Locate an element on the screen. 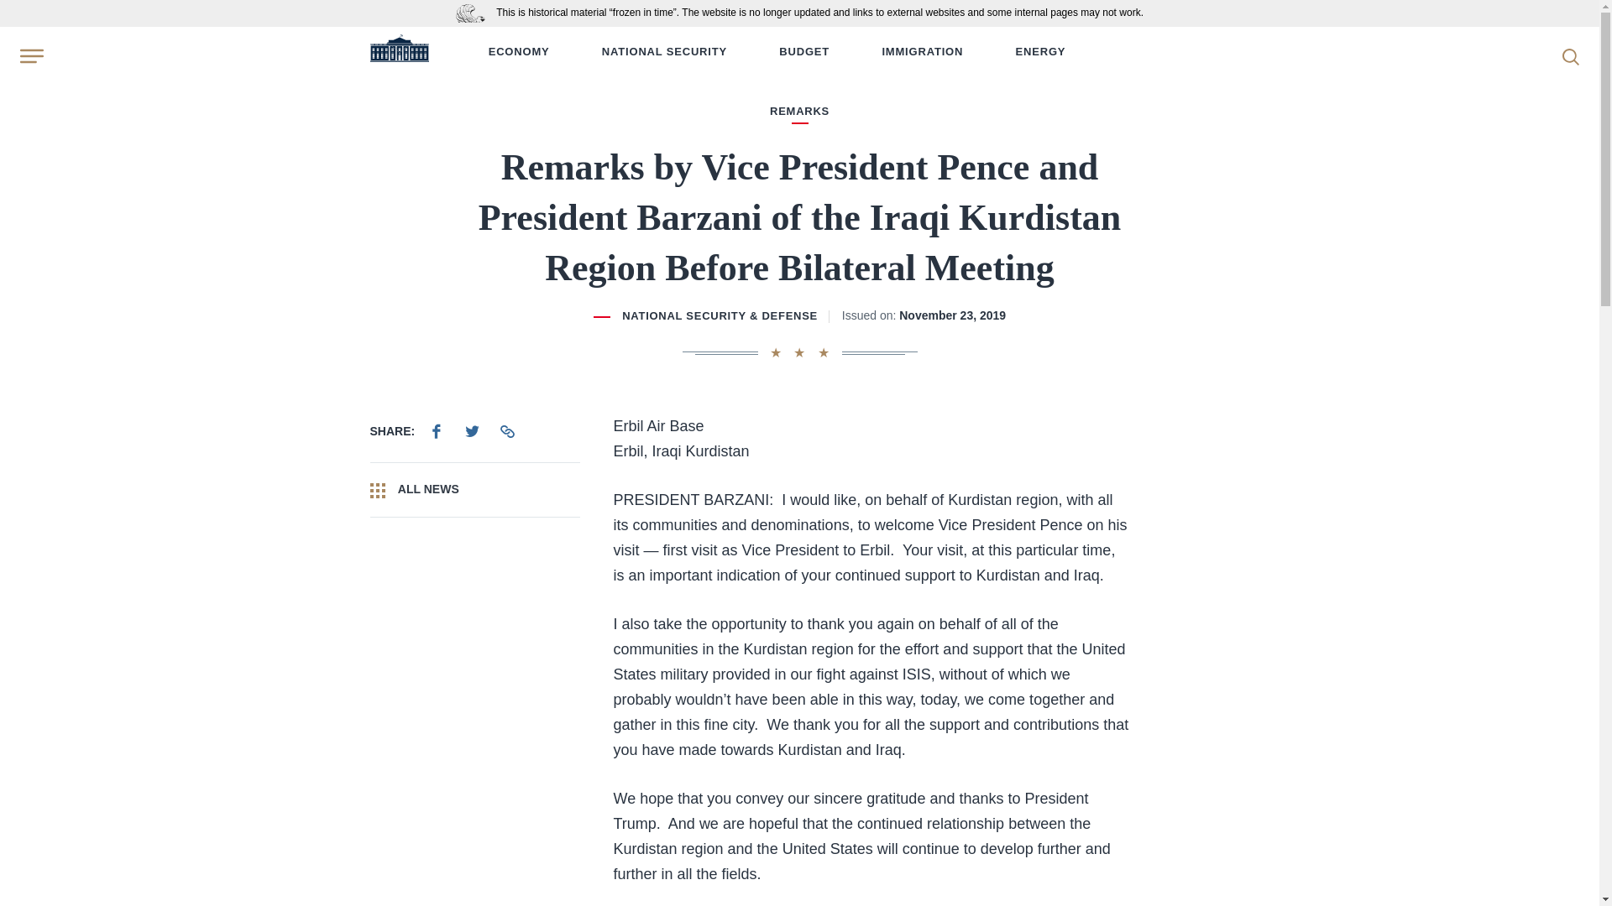  ENERGY is located at coordinates (1040, 52).